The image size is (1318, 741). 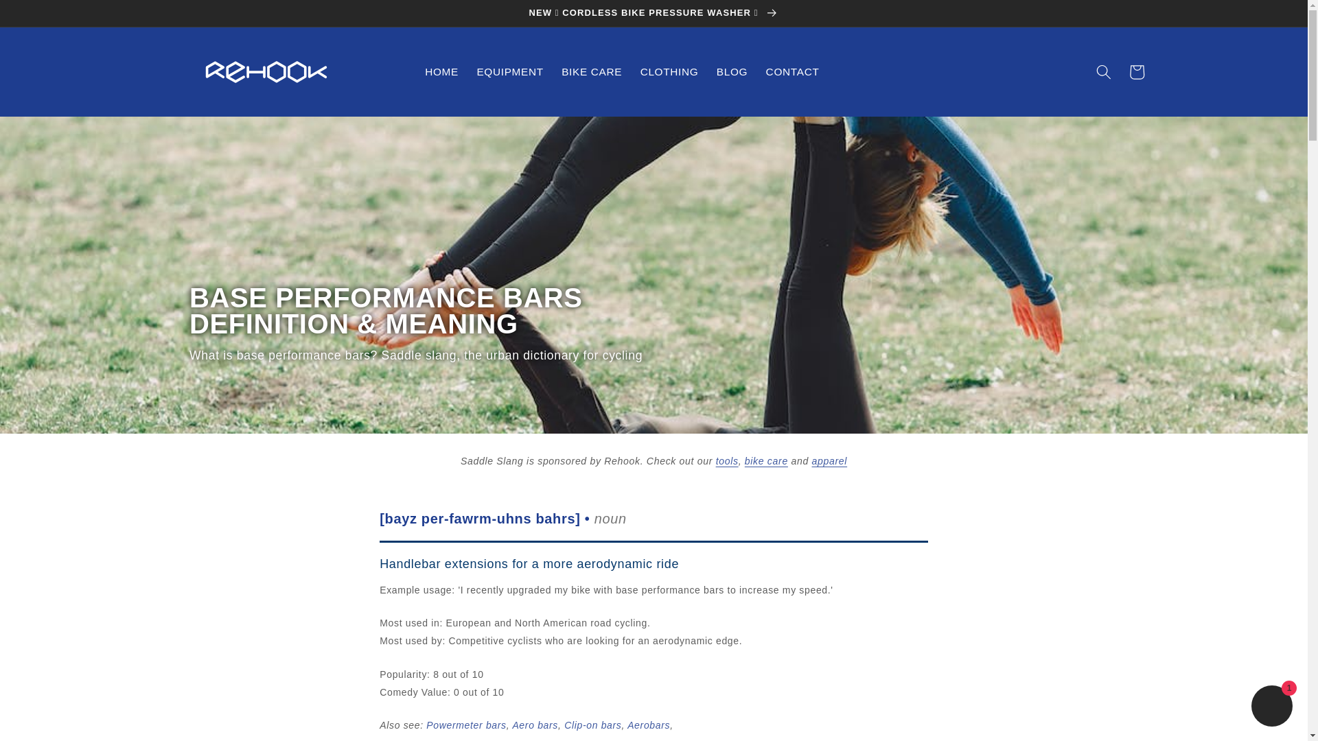 What do you see at coordinates (766, 461) in the screenshot?
I see `bike care` at bounding box center [766, 461].